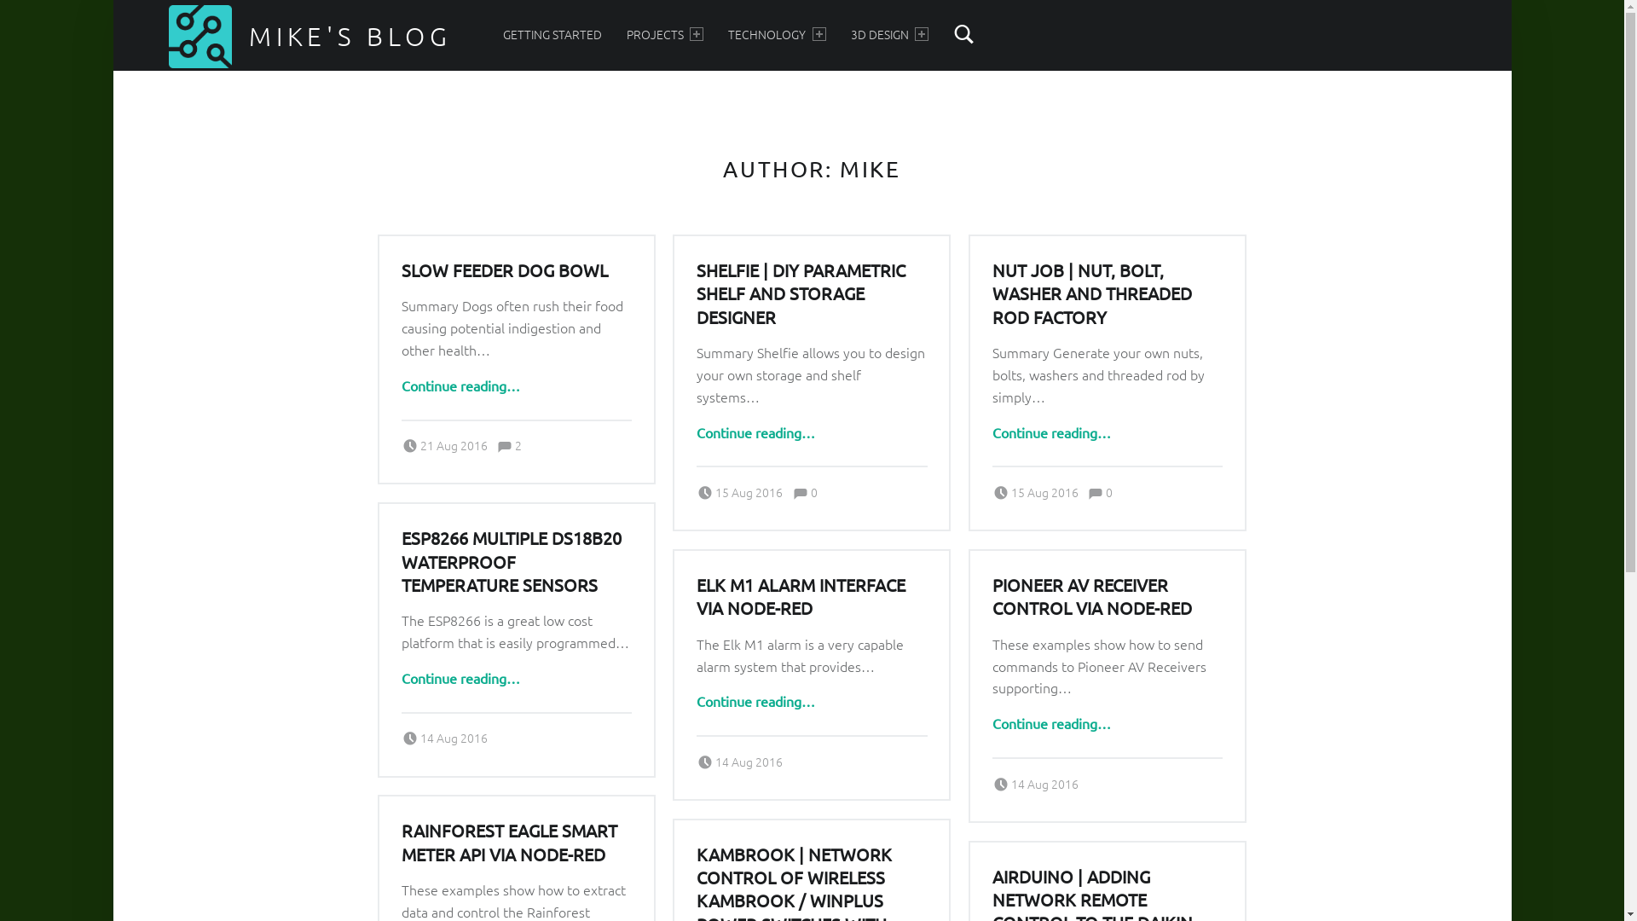 This screenshot has height=921, width=1637. Describe the element at coordinates (1045, 784) in the screenshot. I see `14 Aug 2016` at that location.